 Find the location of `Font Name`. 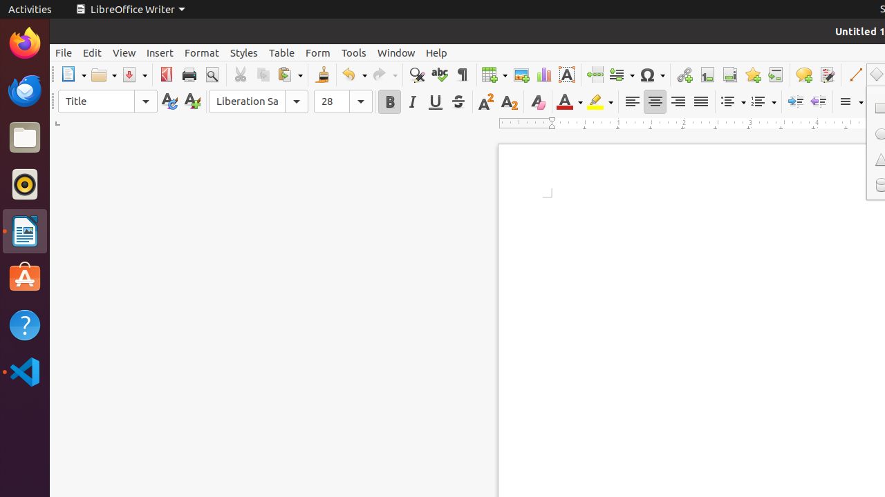

Font Name is located at coordinates (259, 101).